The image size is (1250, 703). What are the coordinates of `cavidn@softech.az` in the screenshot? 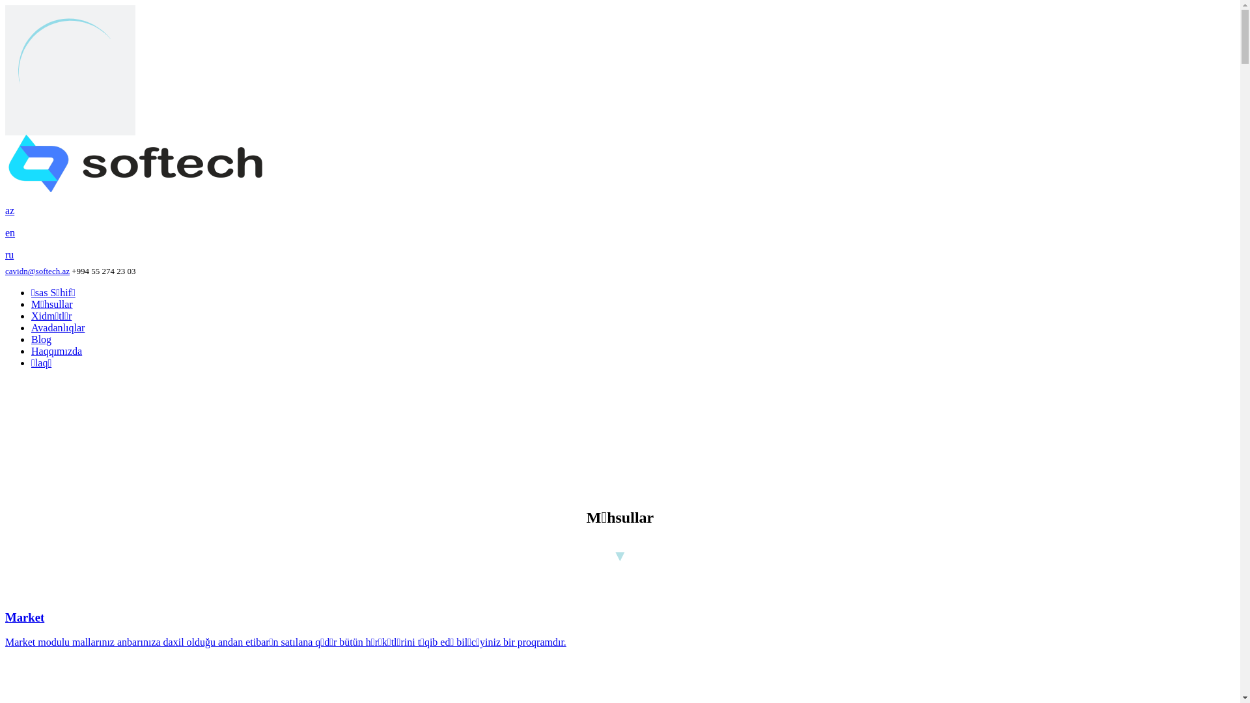 It's located at (38, 271).